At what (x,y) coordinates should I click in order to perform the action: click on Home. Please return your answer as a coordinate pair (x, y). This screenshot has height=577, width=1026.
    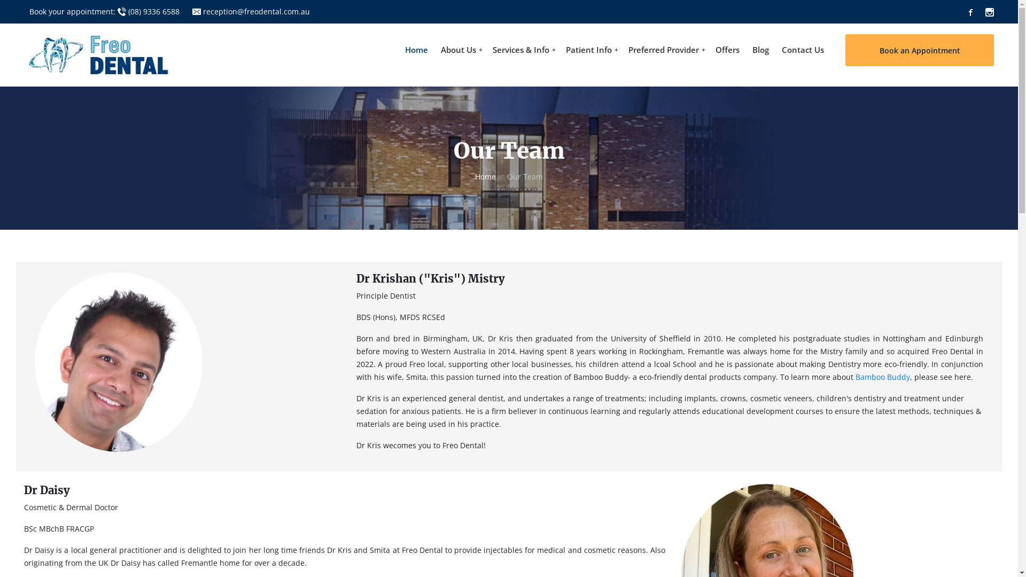
    Looking at the image, I should click on (485, 177).